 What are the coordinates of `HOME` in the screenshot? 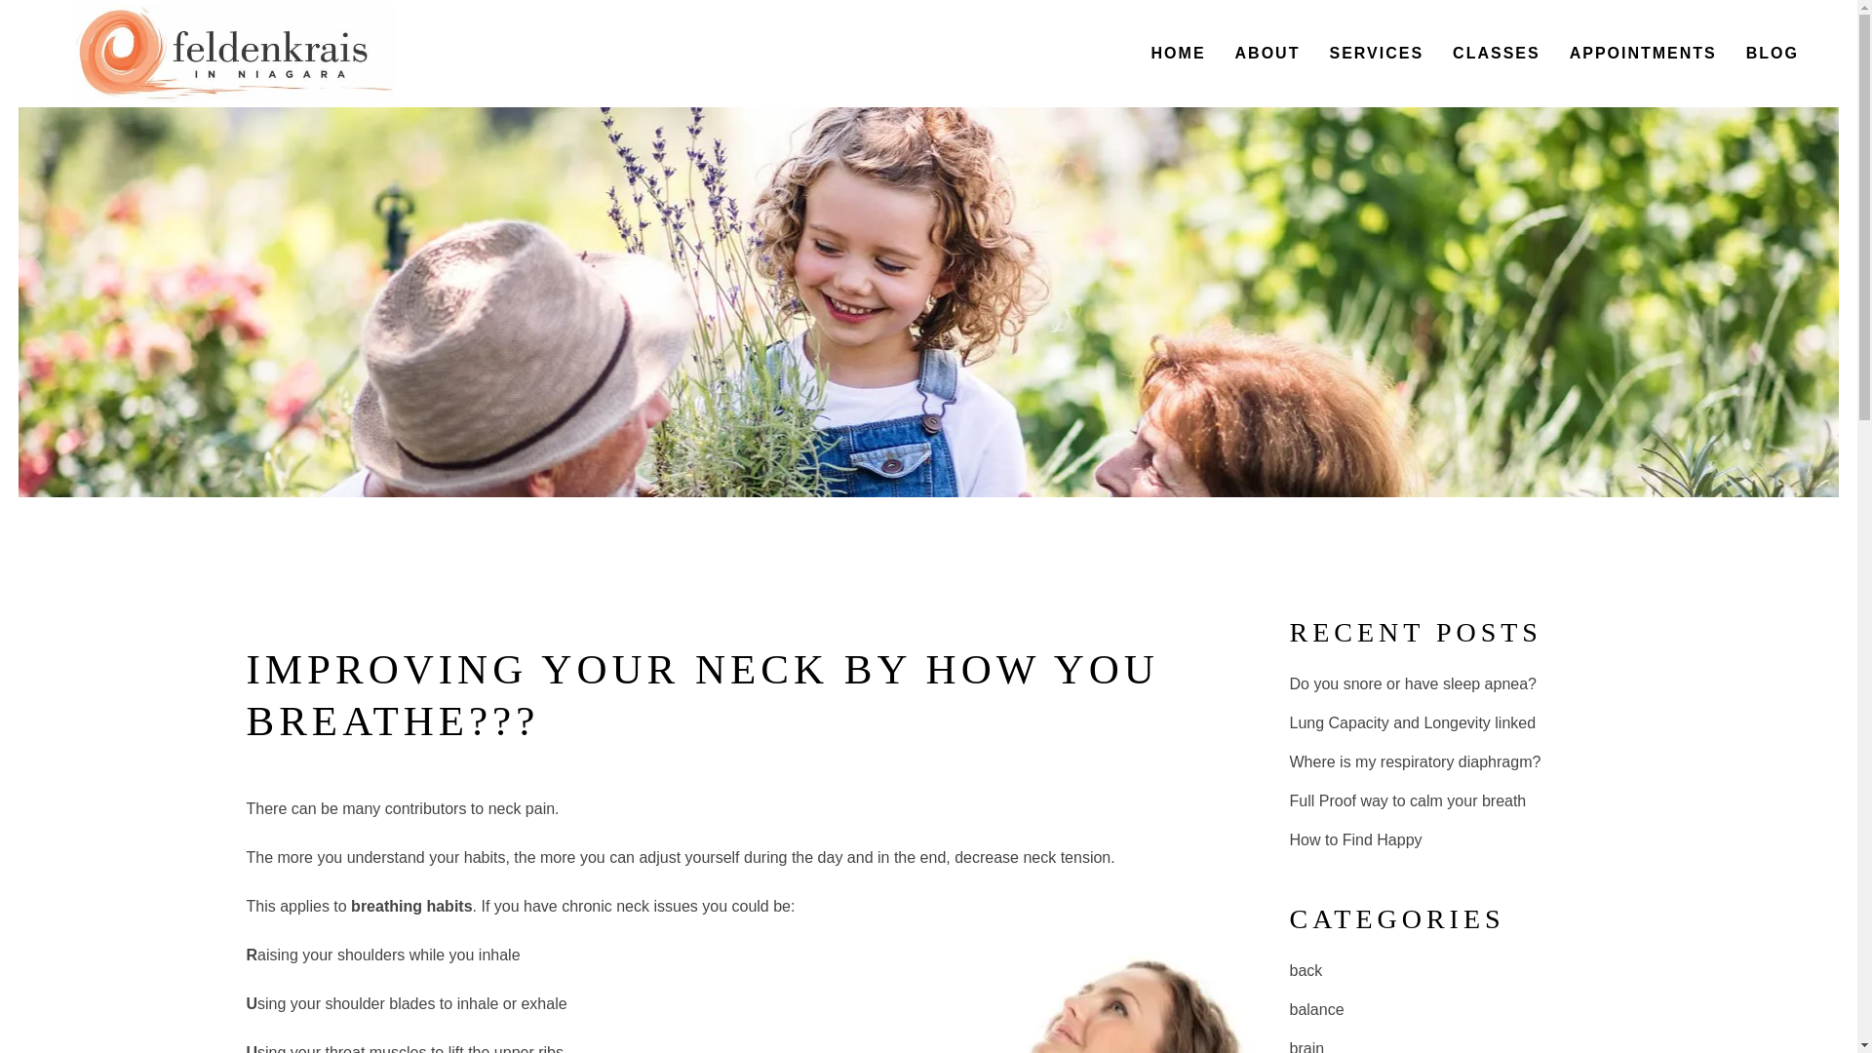 It's located at (1178, 54).